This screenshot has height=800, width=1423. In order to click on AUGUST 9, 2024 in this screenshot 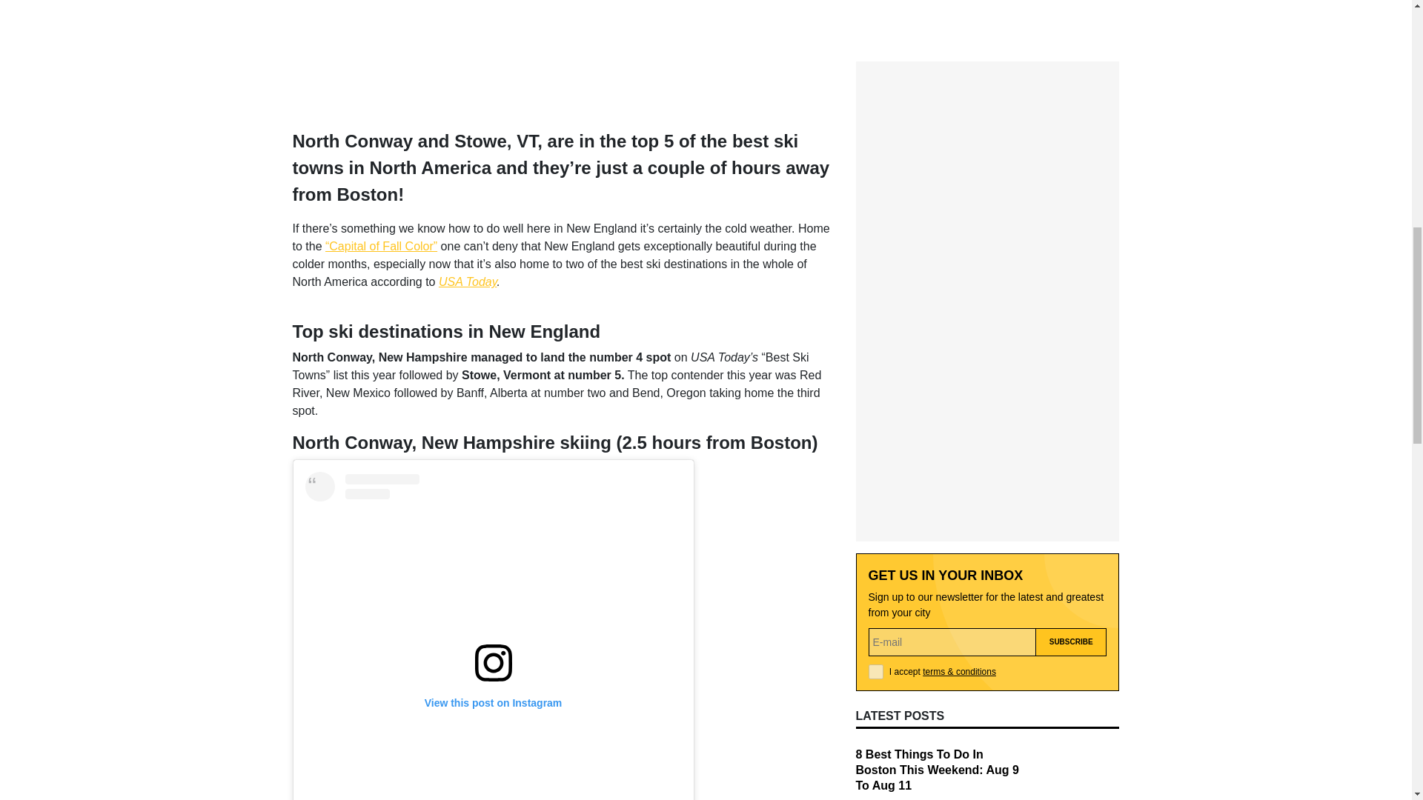, I will do `click(889, 501)`.